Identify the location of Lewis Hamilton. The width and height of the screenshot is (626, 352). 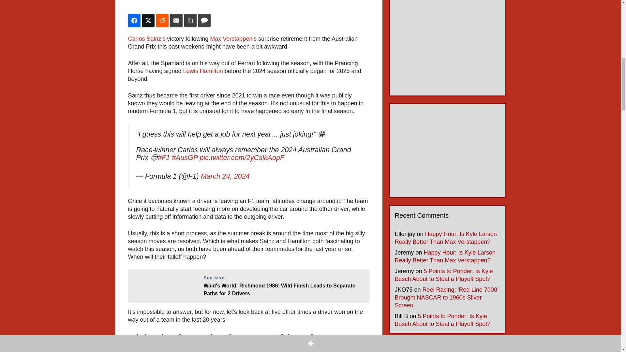
(202, 71).